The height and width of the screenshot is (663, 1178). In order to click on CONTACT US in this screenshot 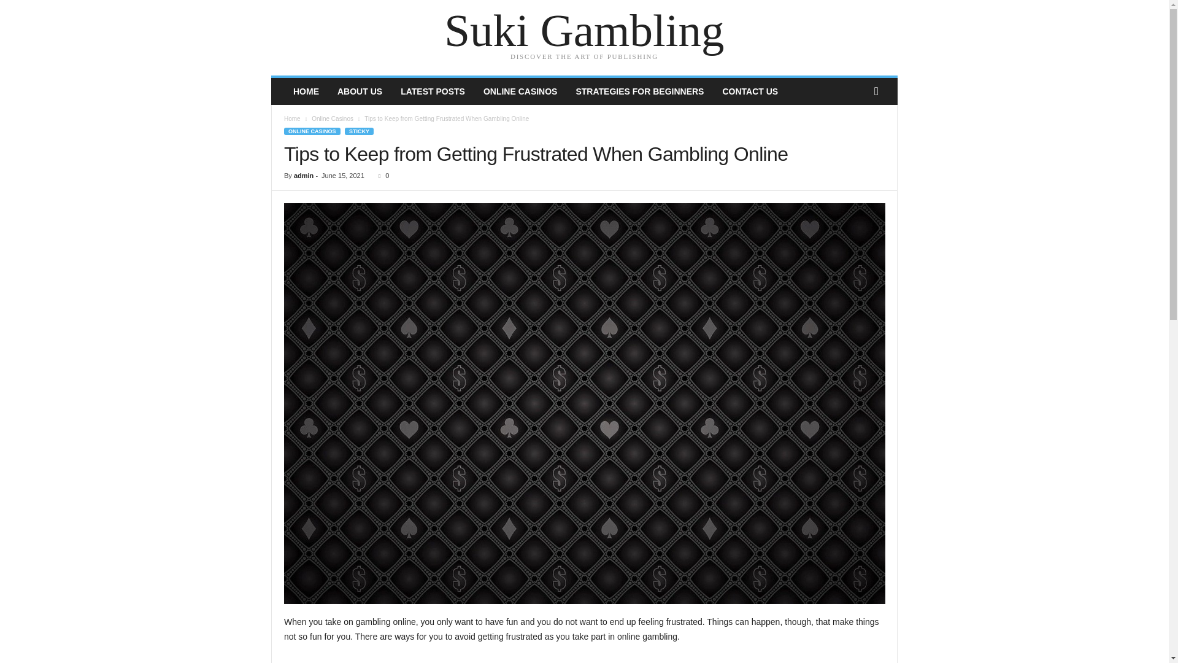, I will do `click(750, 91)`.